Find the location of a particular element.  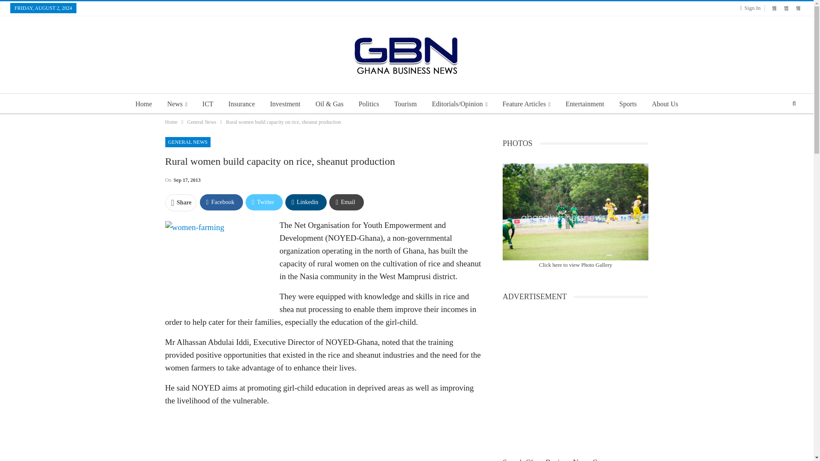

Tourism is located at coordinates (405, 104).